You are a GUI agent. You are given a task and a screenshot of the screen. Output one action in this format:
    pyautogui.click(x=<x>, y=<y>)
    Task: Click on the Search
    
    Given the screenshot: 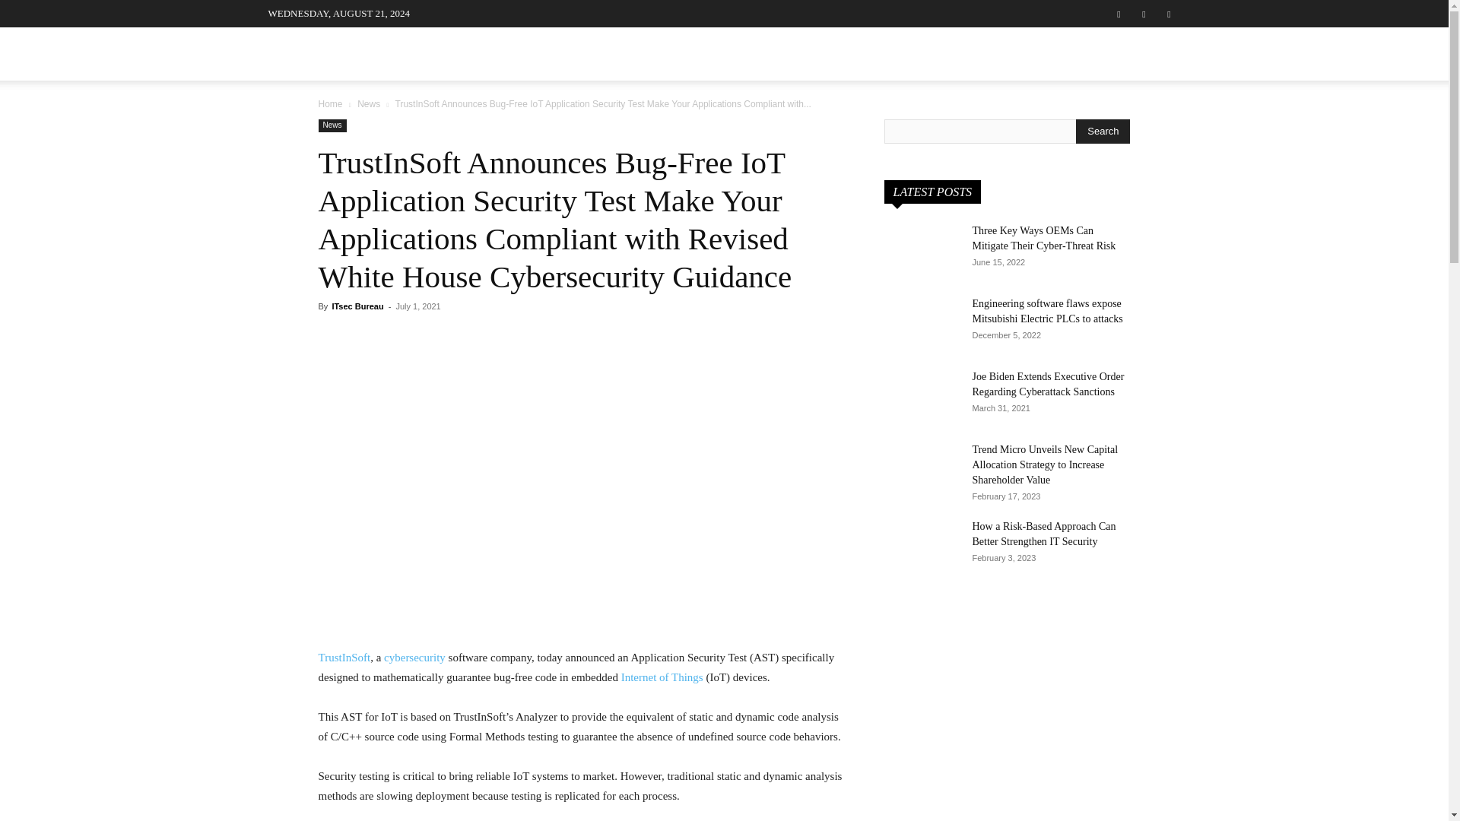 What is the action you would take?
    pyautogui.click(x=1103, y=131)
    